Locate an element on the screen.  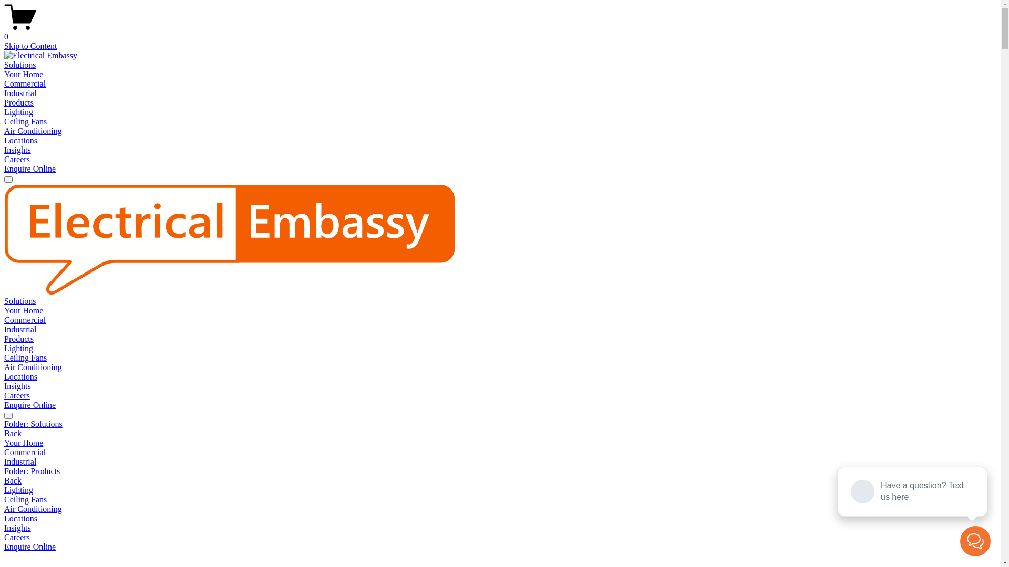
Lighting is located at coordinates (19, 349).